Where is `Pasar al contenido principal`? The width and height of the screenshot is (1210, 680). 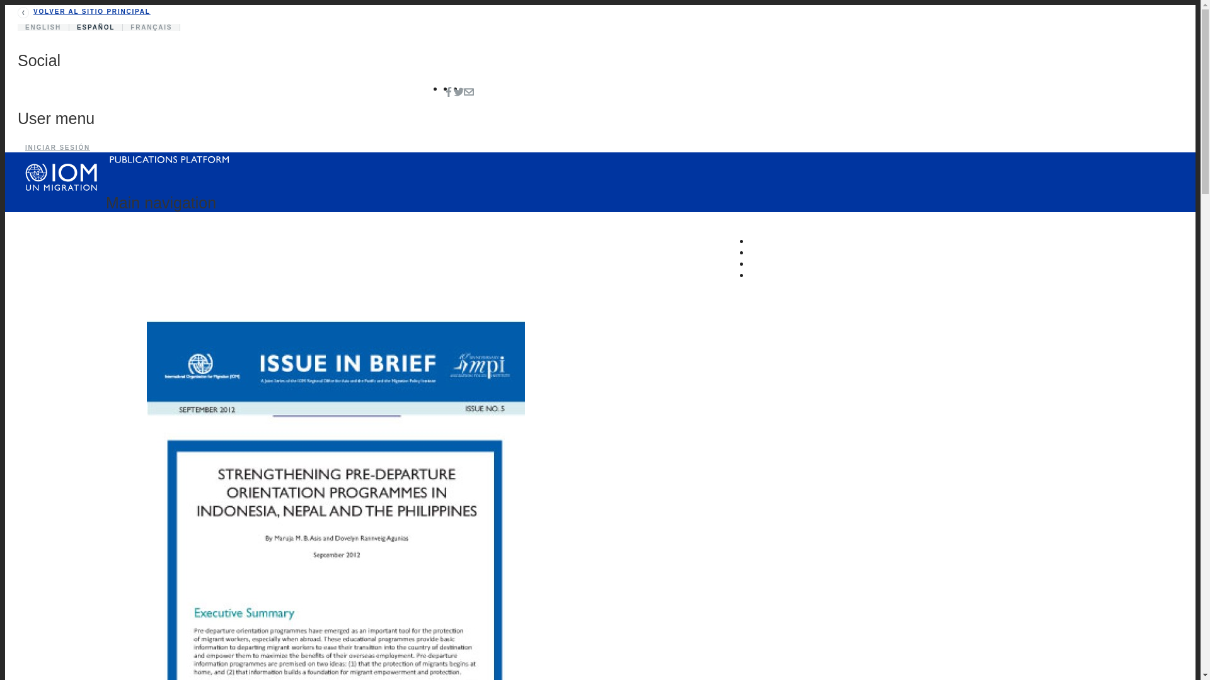 Pasar al contenido principal is located at coordinates (600, 6).